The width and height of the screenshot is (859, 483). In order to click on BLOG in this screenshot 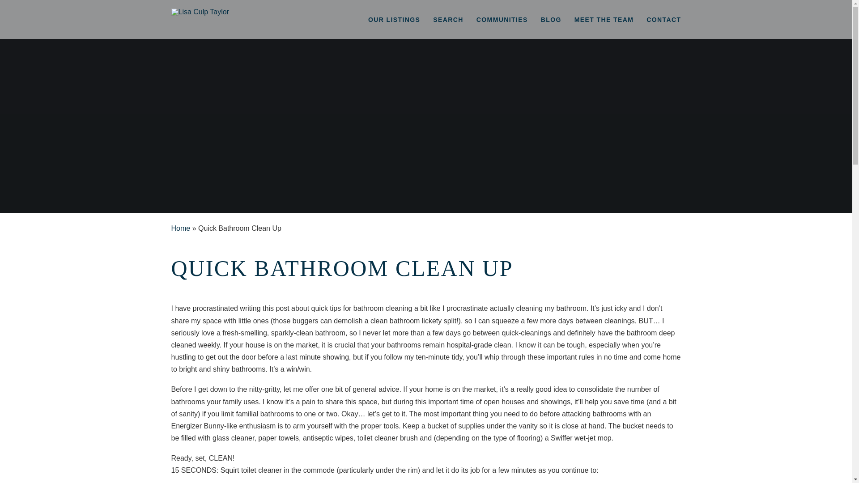, I will do `click(551, 19)`.